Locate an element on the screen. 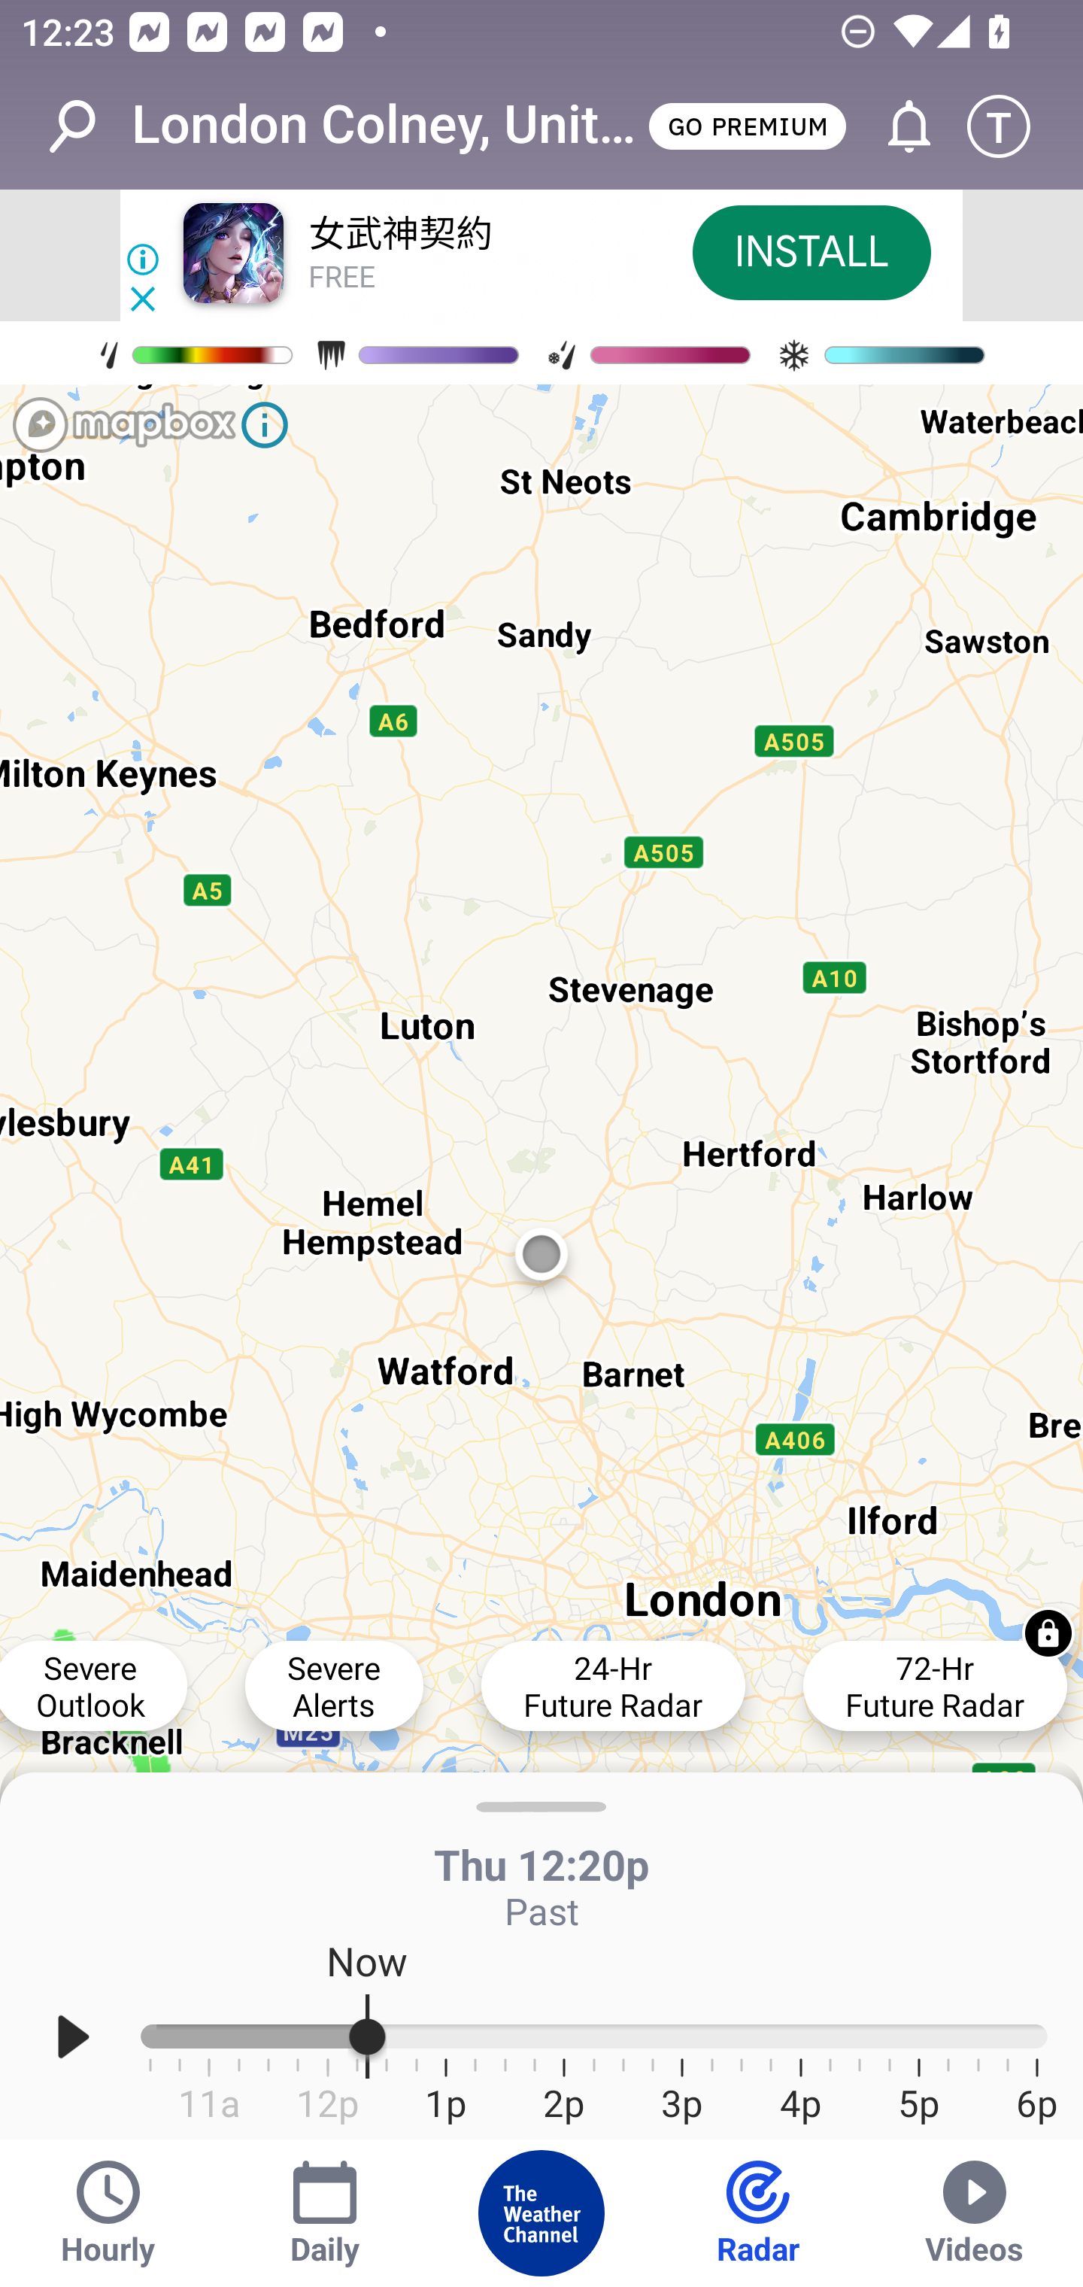 The image size is (1083, 2287). Play is located at coordinates (74, 2037).